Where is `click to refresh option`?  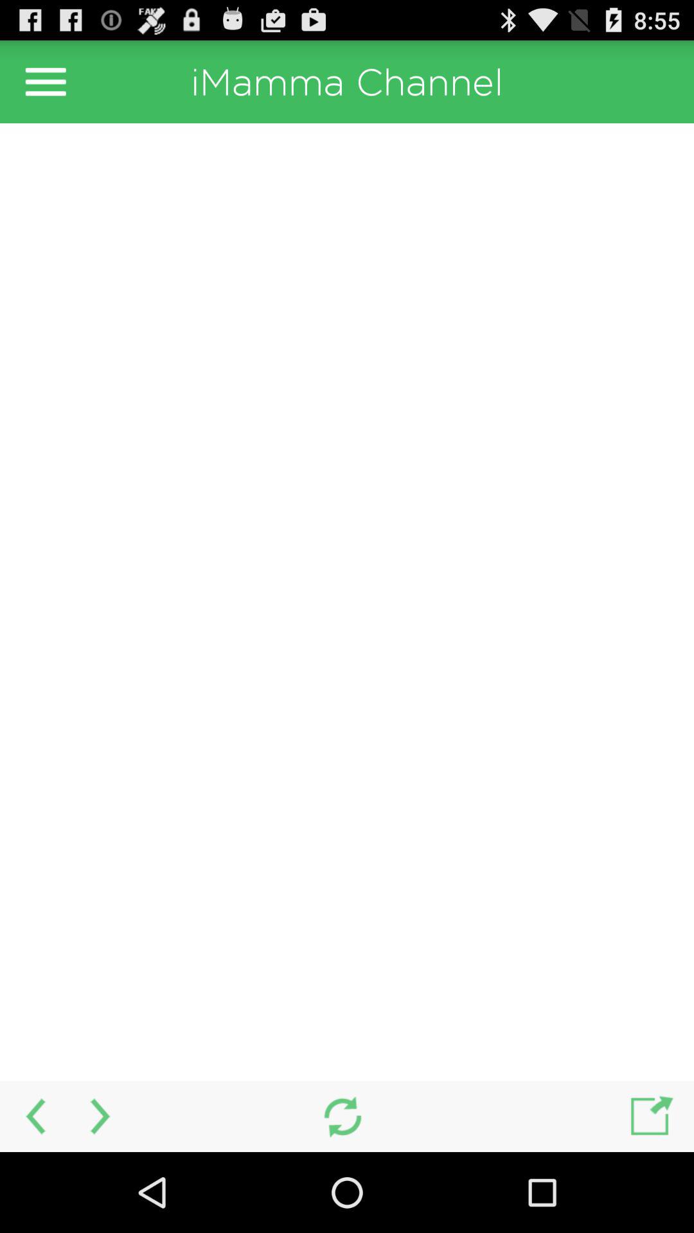
click to refresh option is located at coordinates (342, 1116).